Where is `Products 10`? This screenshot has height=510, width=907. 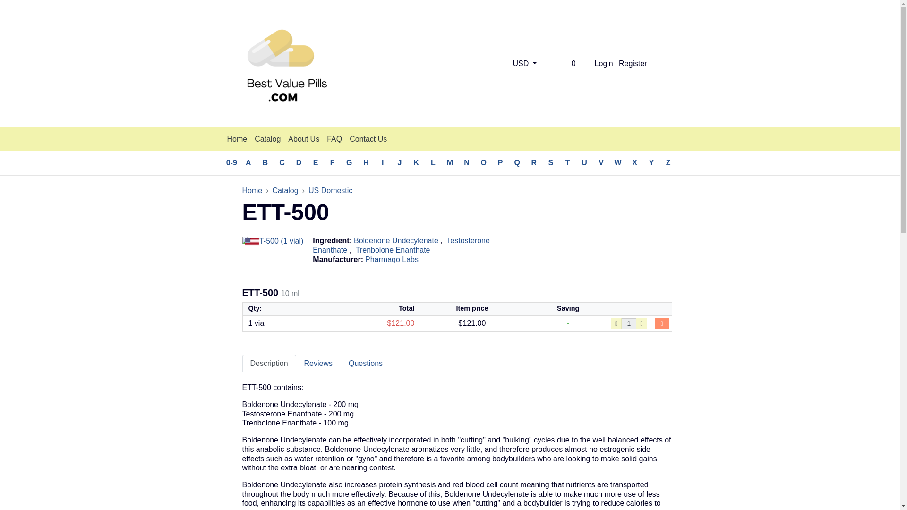 Products 10 is located at coordinates (417, 162).